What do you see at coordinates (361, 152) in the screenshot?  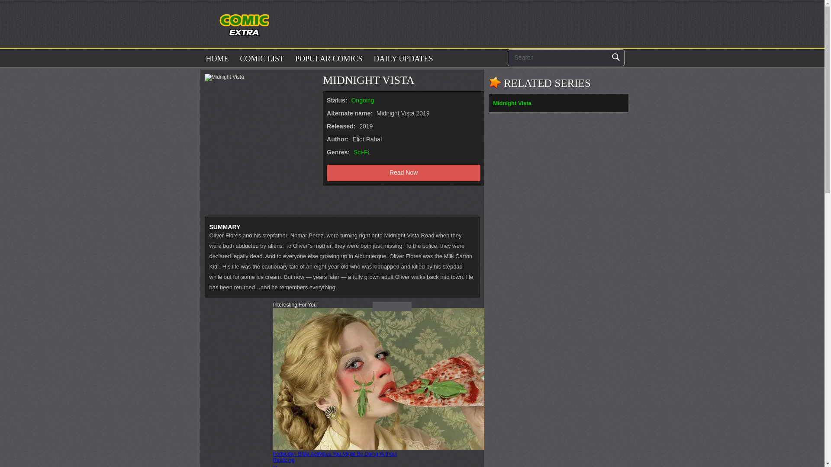 I see `Sci-Fi` at bounding box center [361, 152].